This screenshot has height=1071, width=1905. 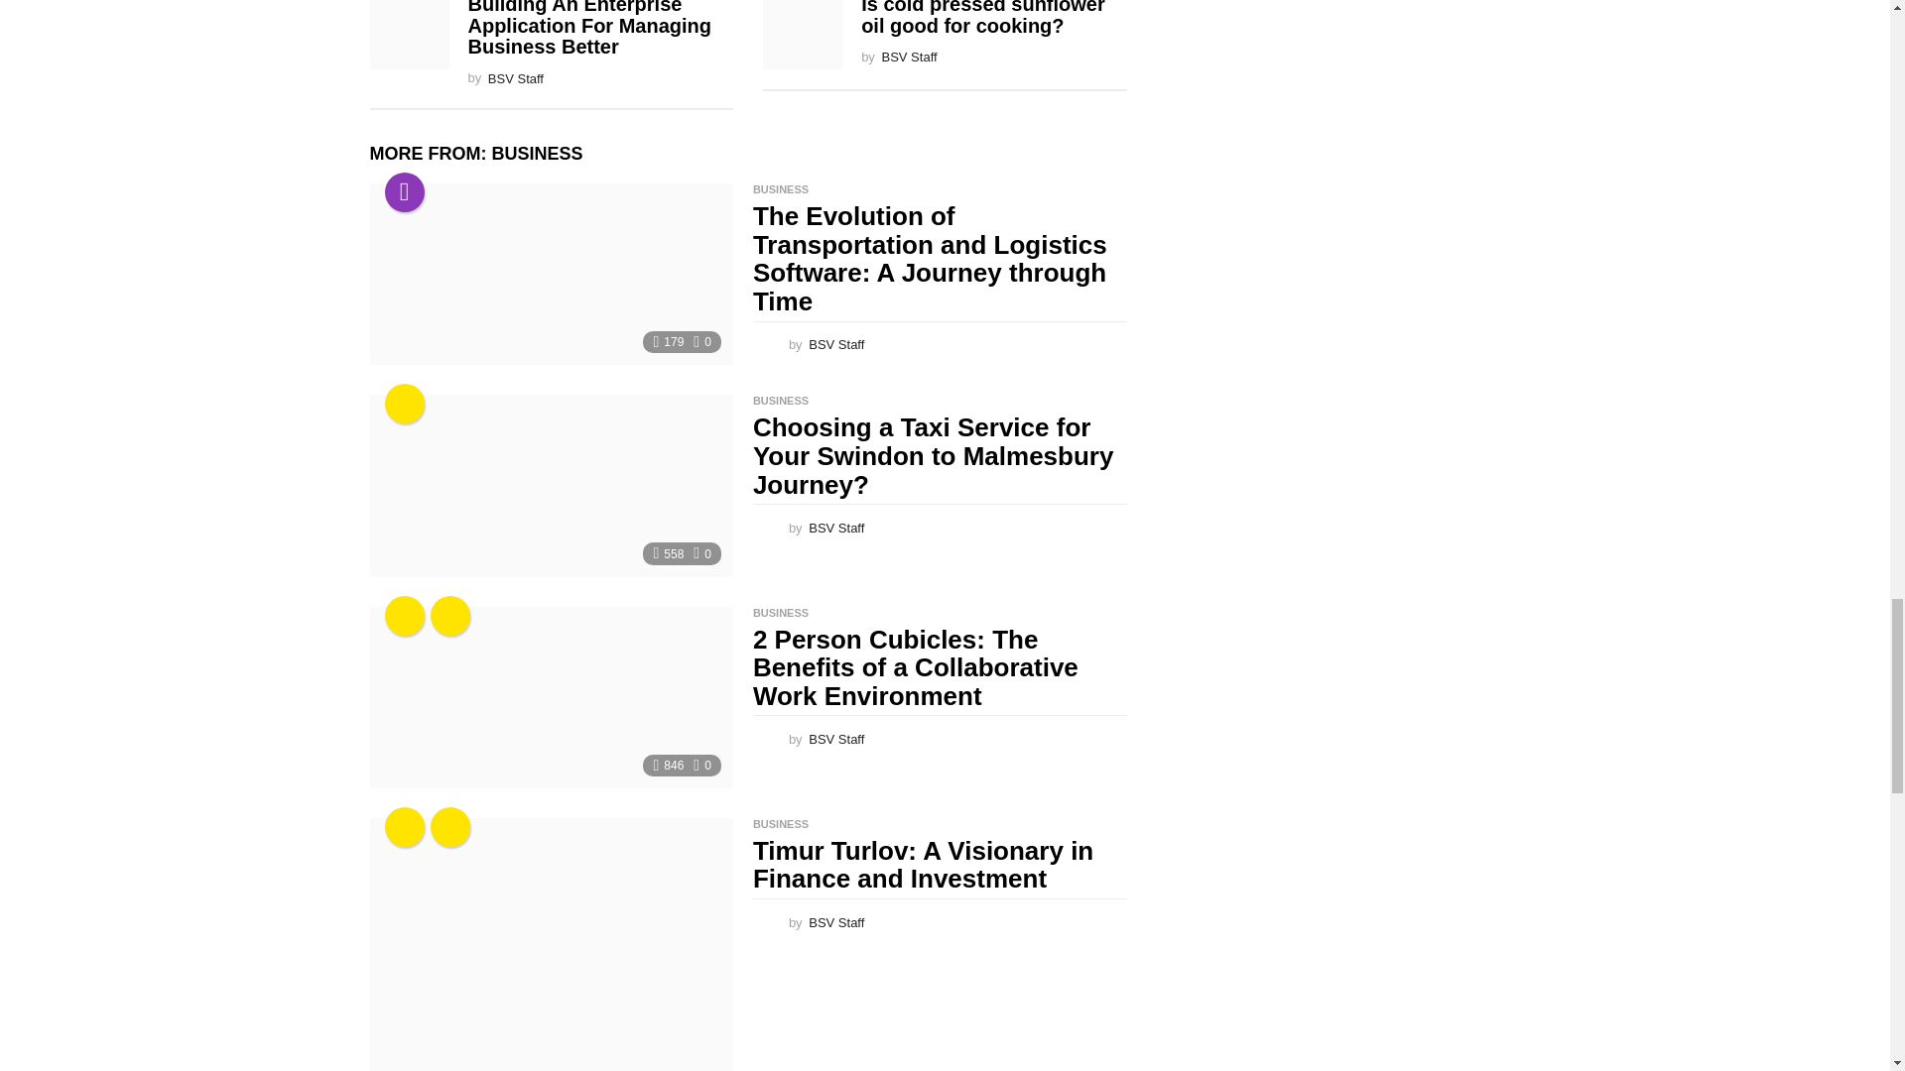 What do you see at coordinates (405, 615) in the screenshot?
I see `love` at bounding box center [405, 615].